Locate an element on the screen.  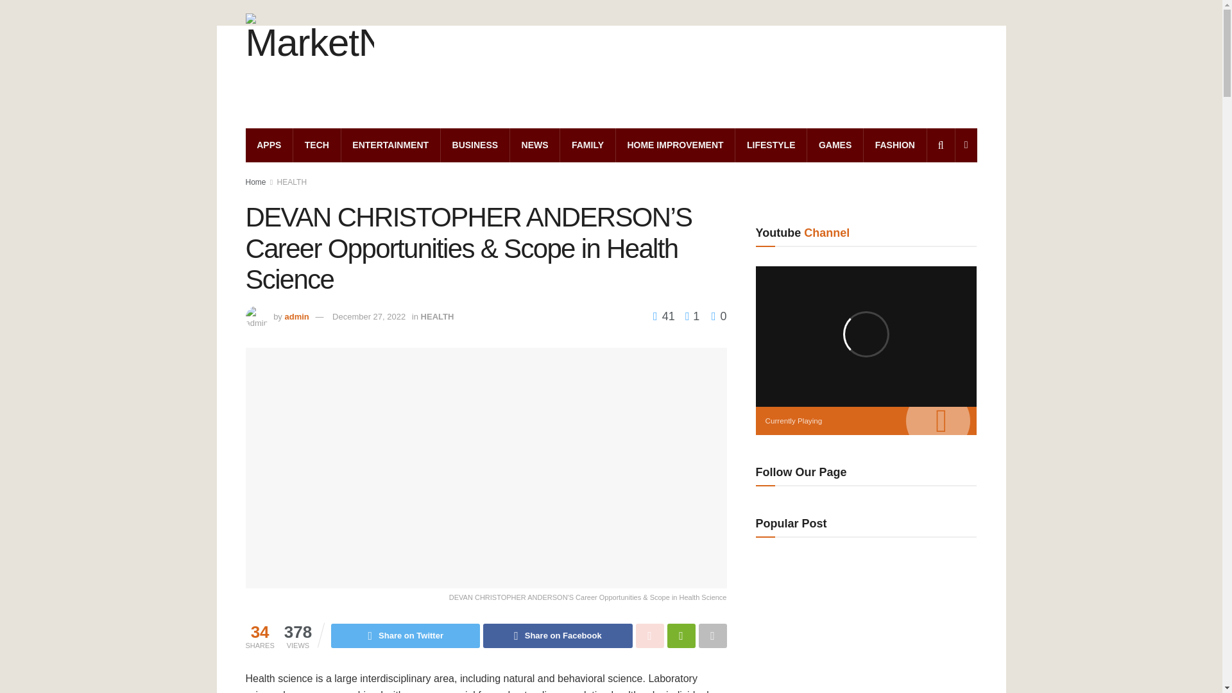
admin is located at coordinates (296, 317).